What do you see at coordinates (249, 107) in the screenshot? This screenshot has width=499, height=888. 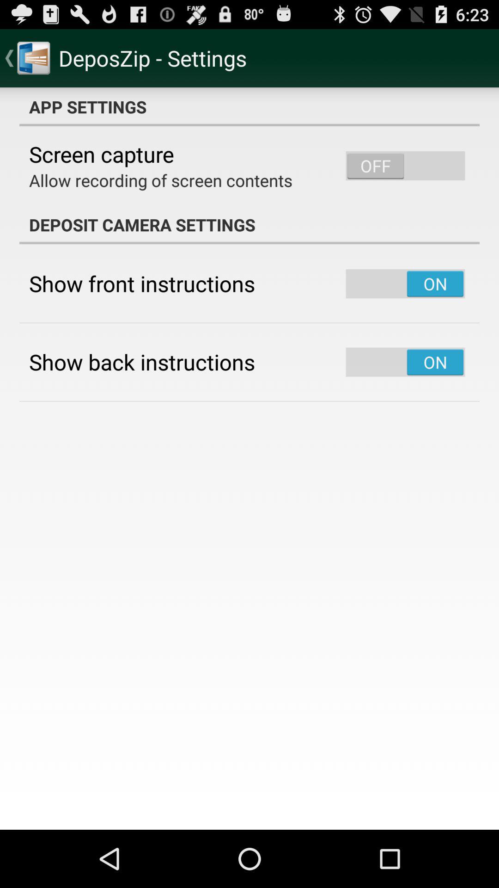 I see `swipe until app settings` at bounding box center [249, 107].